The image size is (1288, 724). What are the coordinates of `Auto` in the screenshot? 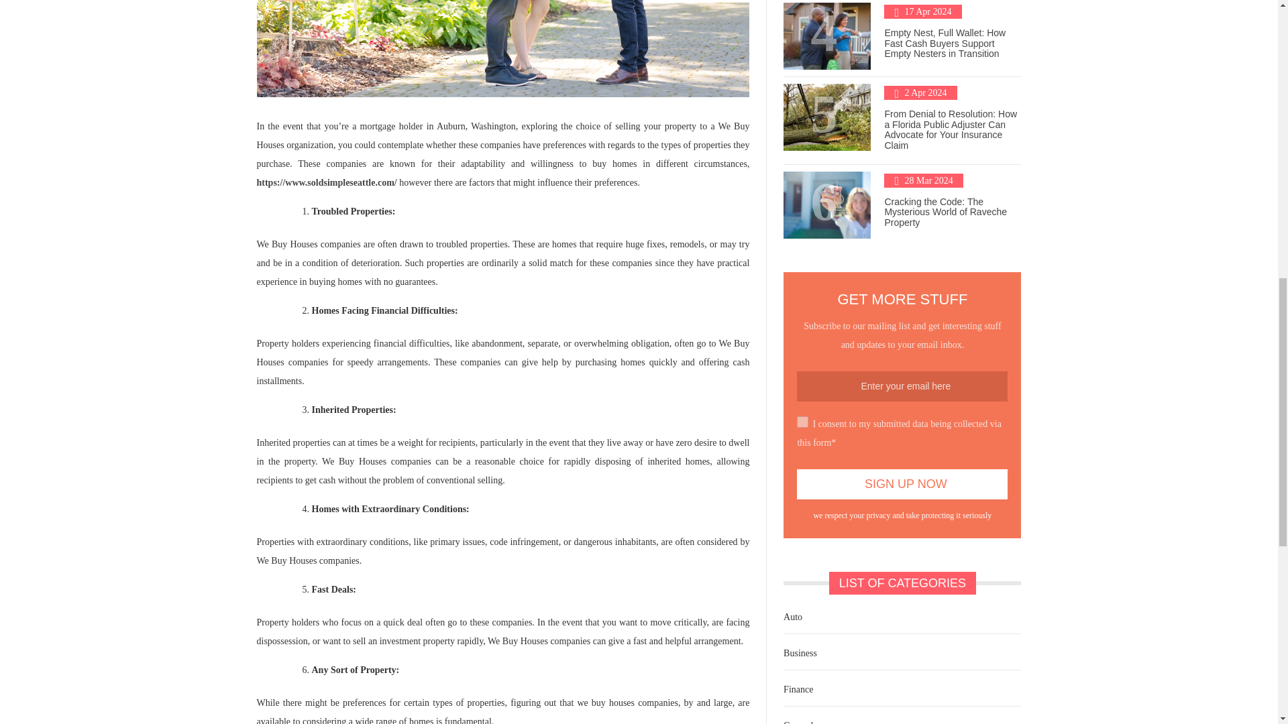 It's located at (792, 617).